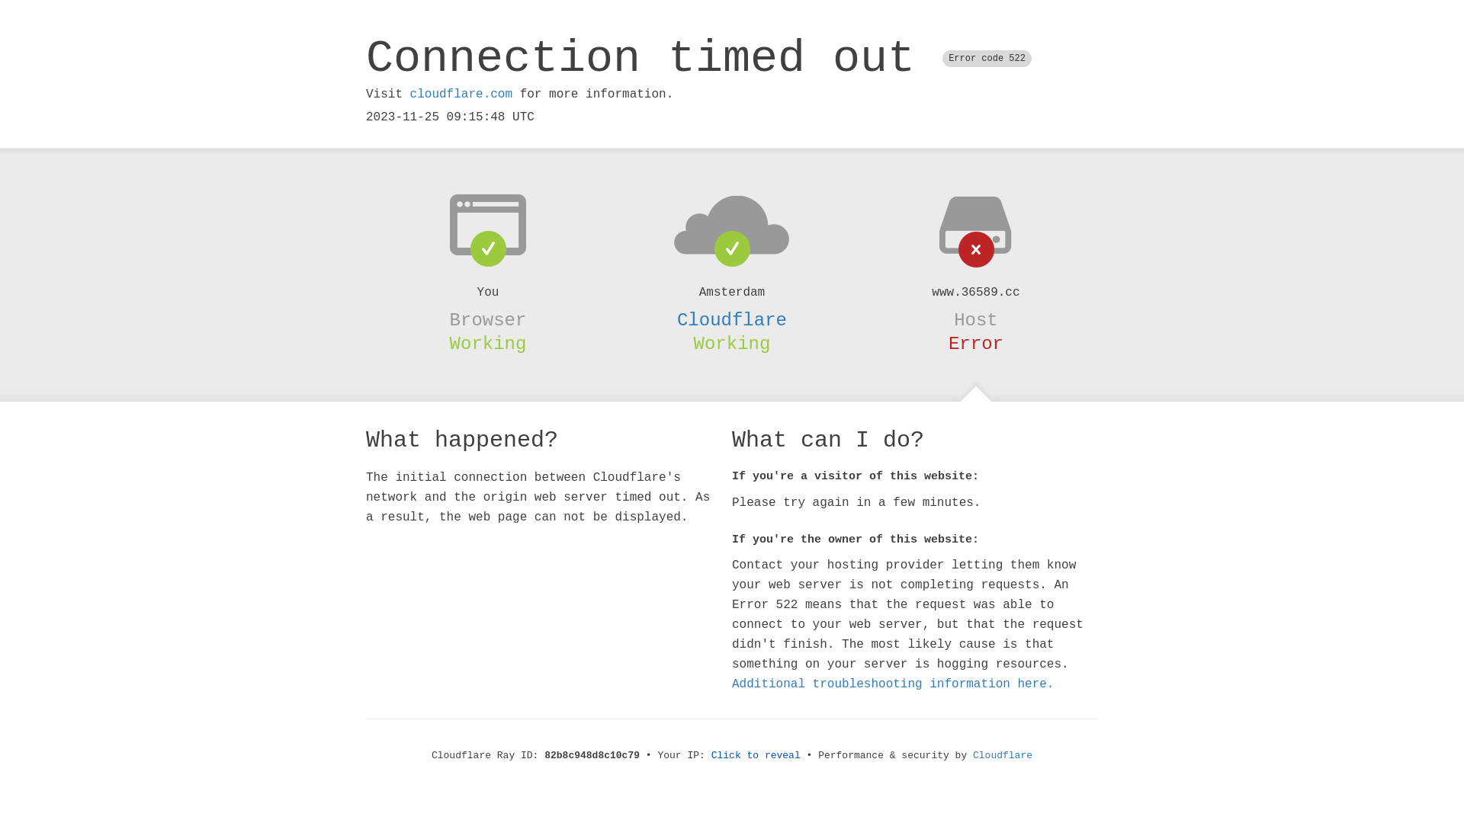  I want to click on Additional troubleshooting information here., so click(893, 684).